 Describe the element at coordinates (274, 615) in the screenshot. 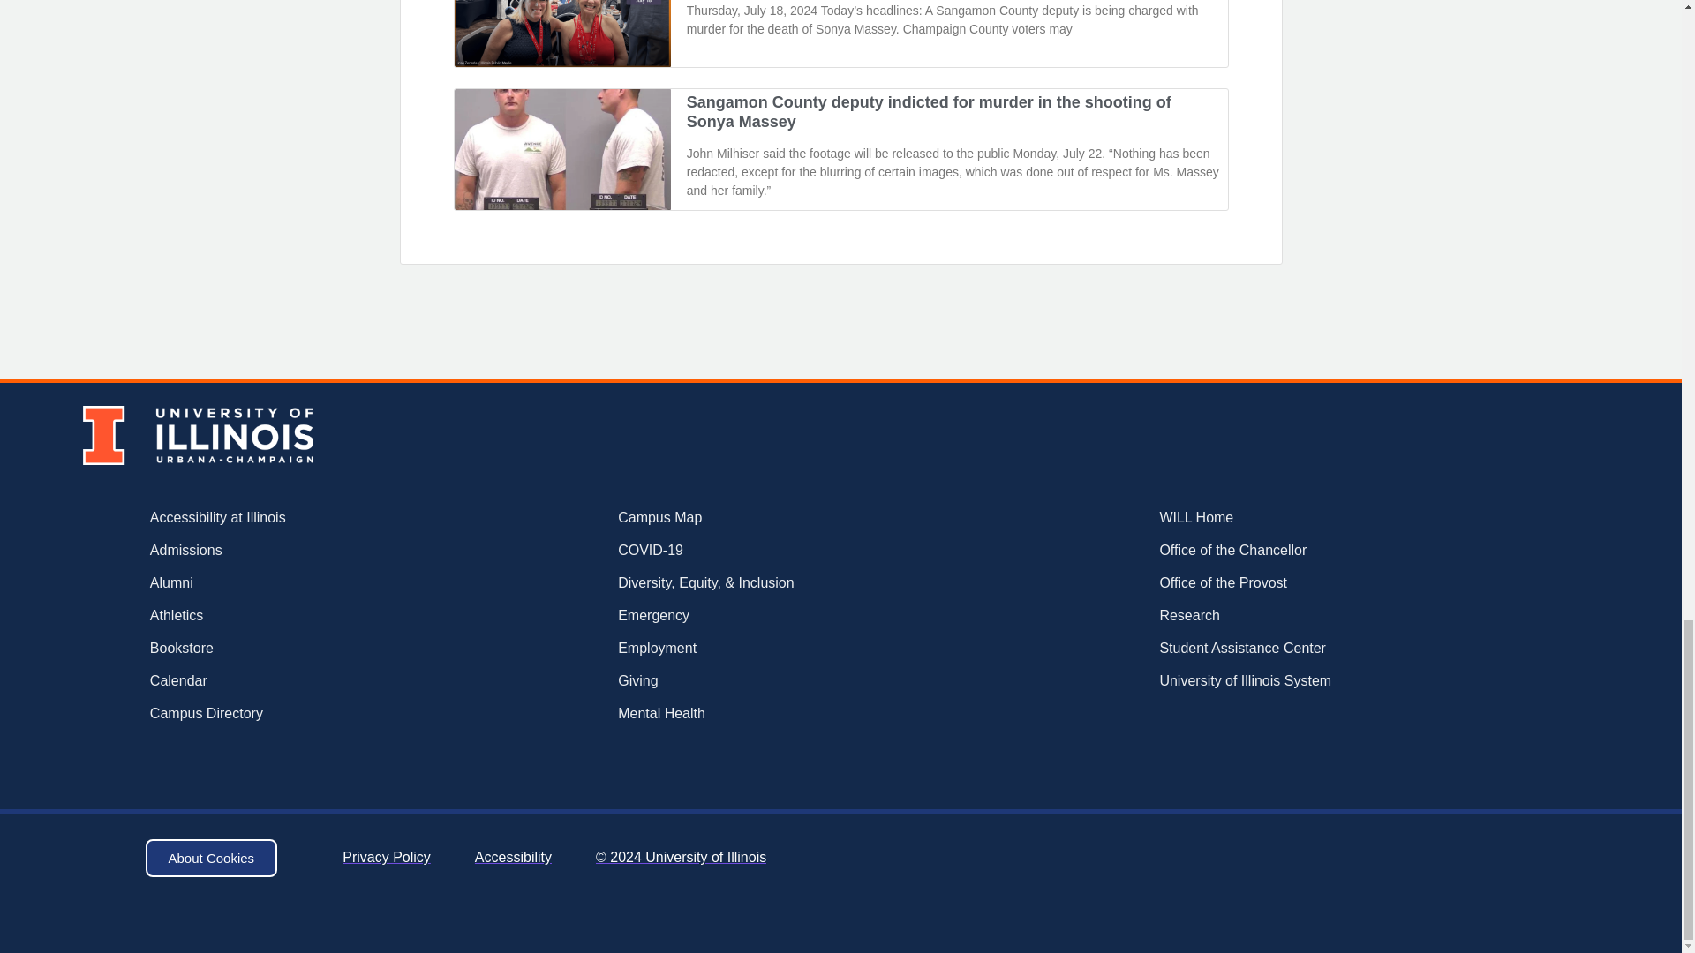

I see `Athletics` at that location.